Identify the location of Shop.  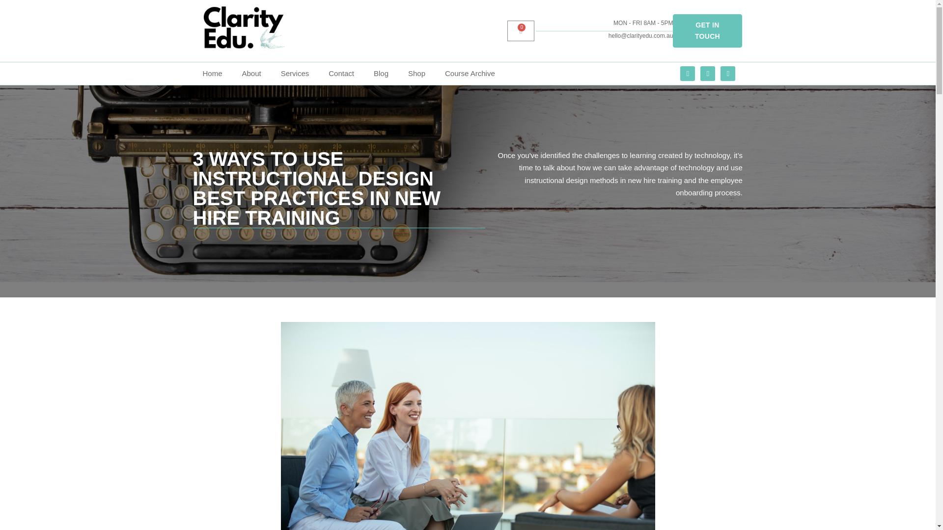
(416, 74).